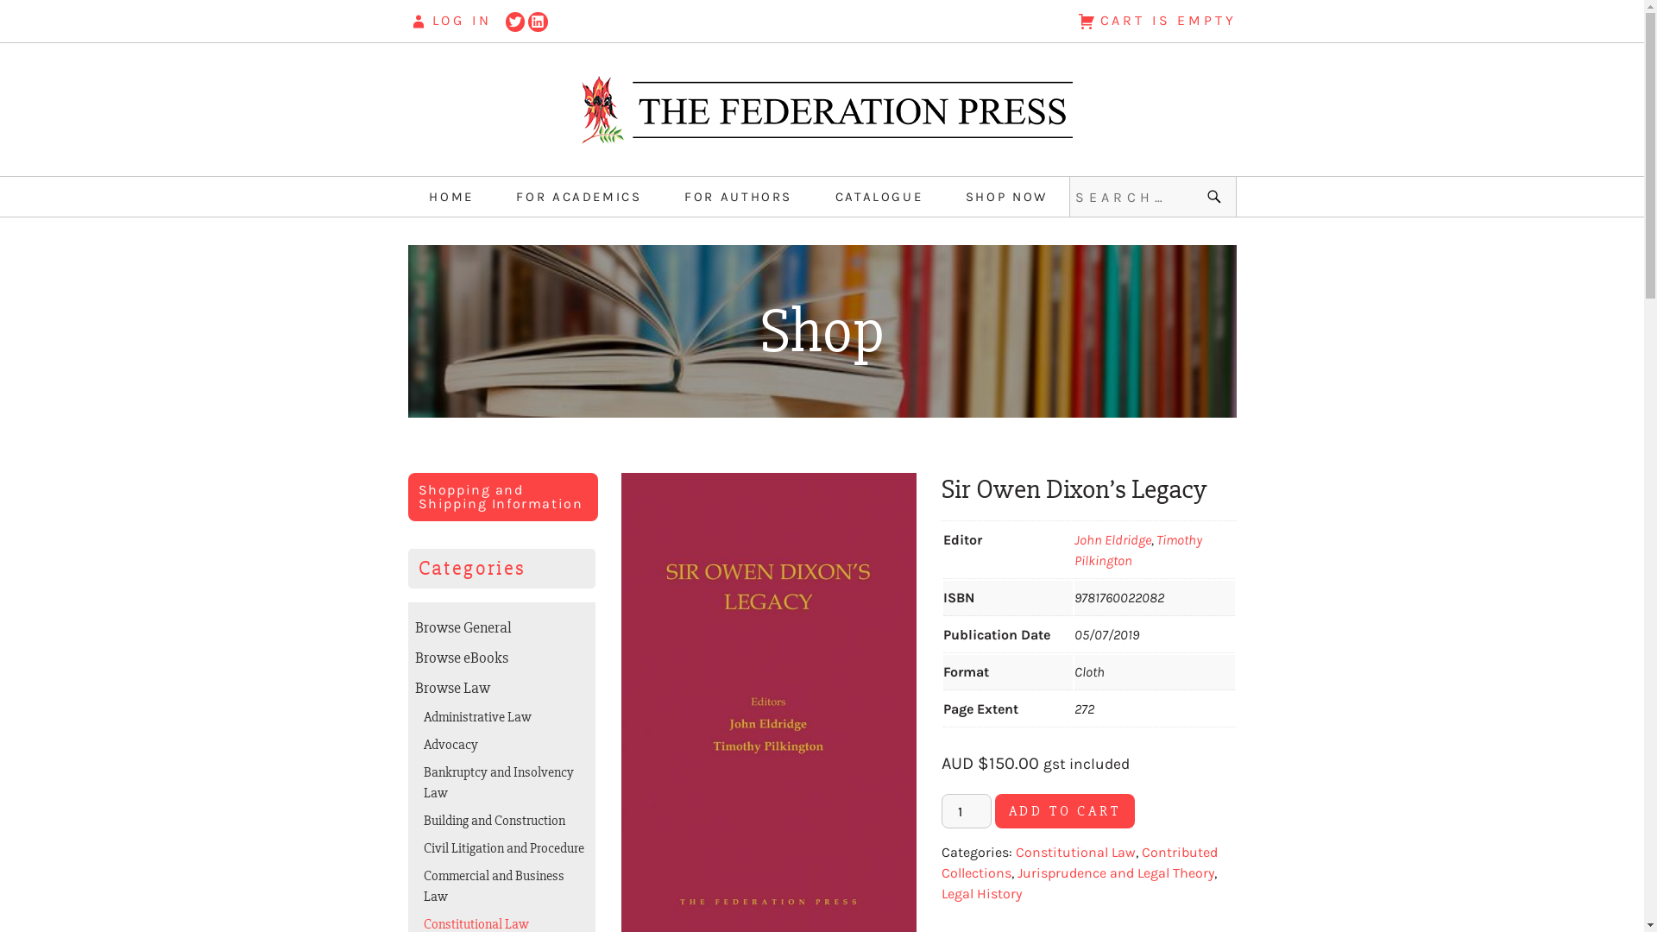 This screenshot has height=932, width=1657. I want to click on Browse Law, so click(452, 688).